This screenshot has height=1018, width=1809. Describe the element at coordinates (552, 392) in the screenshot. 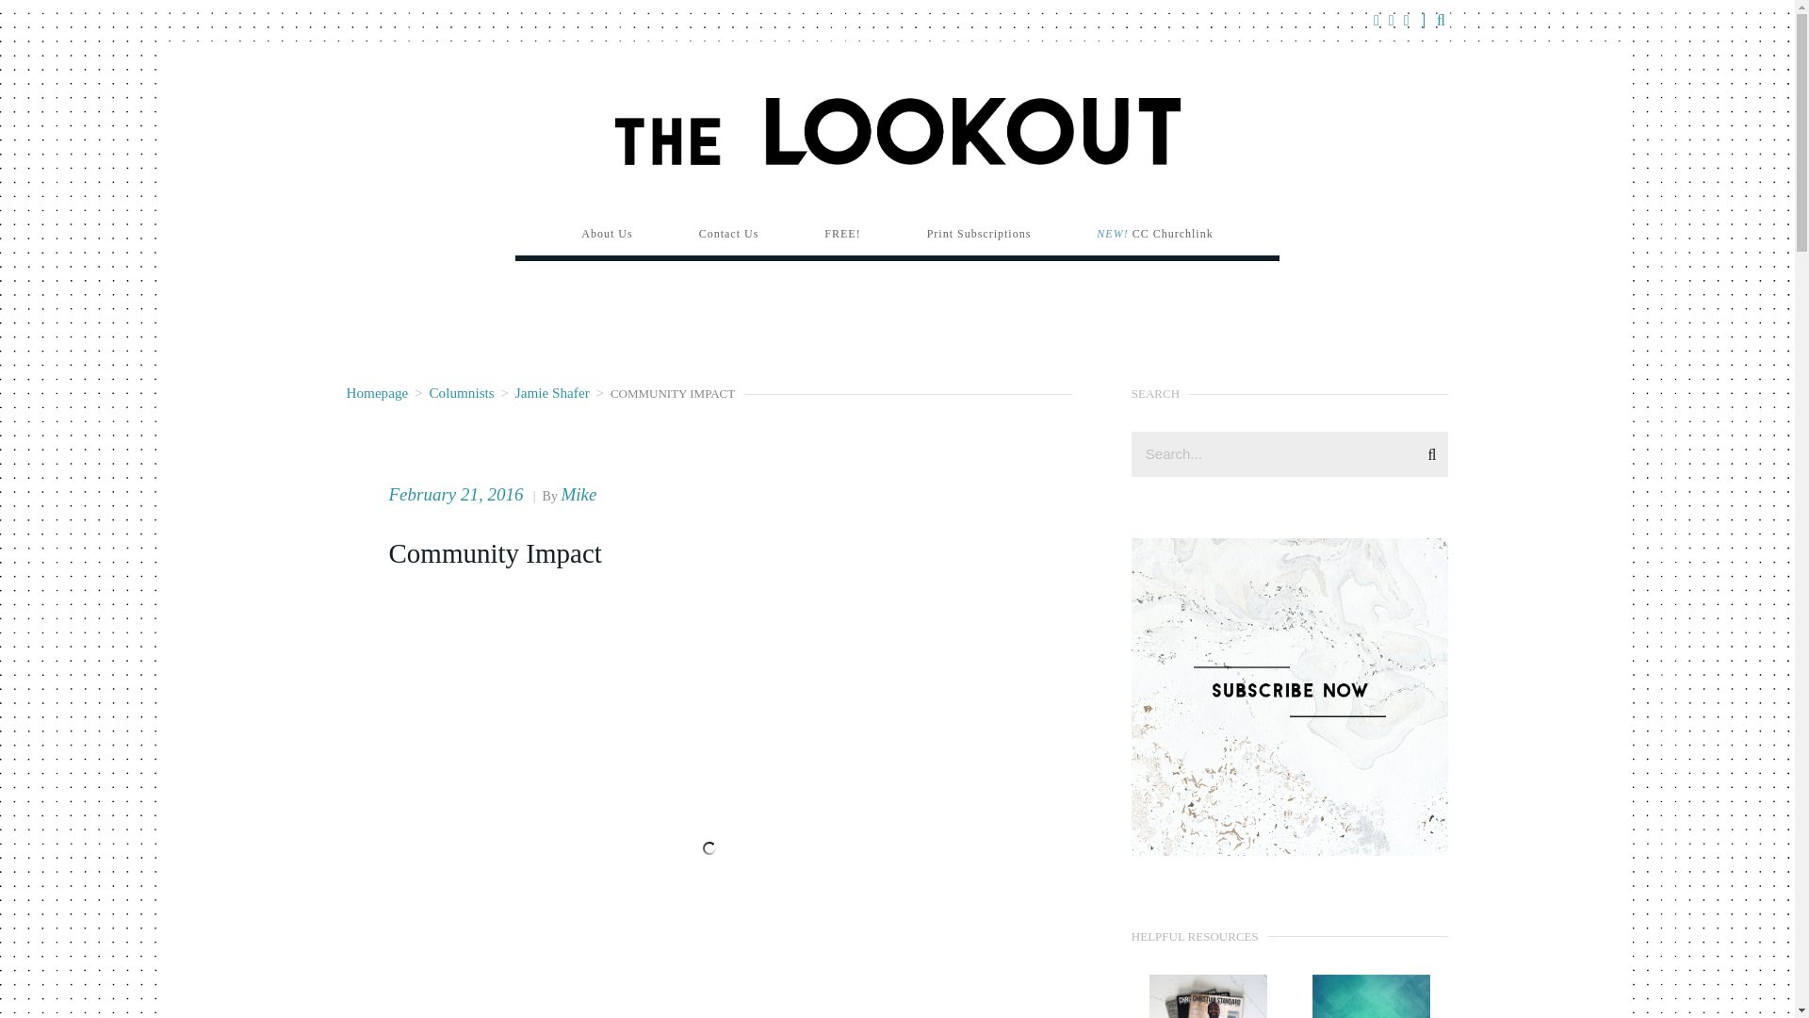

I see `Jamie Shafer` at that location.